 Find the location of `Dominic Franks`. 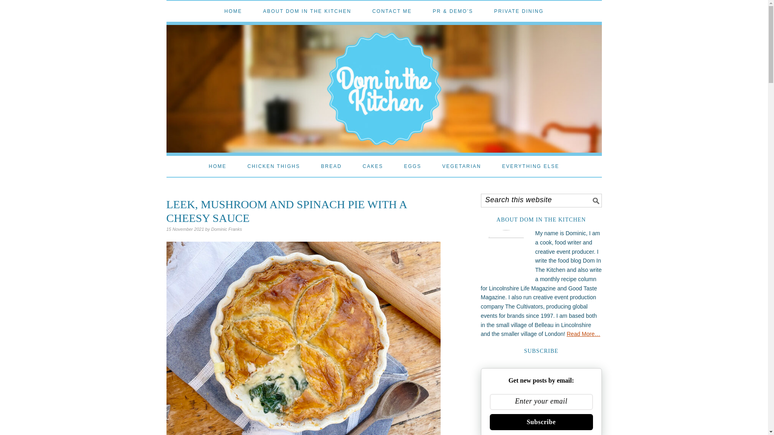

Dominic Franks is located at coordinates (227, 229).